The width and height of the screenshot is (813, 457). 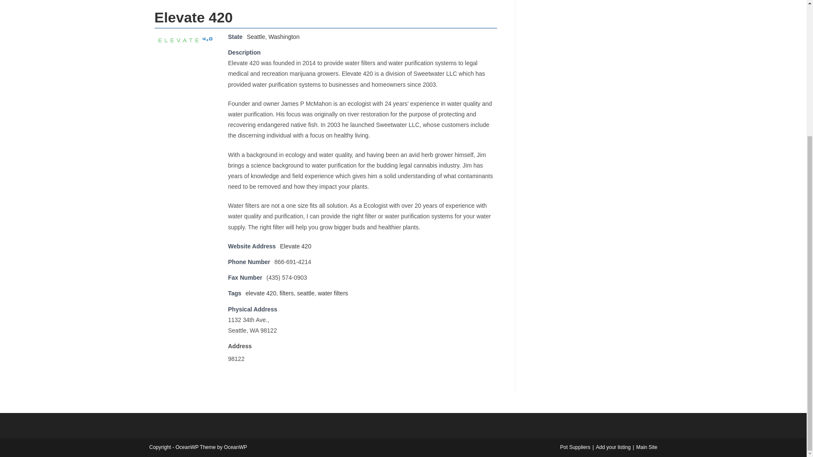 I want to click on elevate 420, so click(x=261, y=293).